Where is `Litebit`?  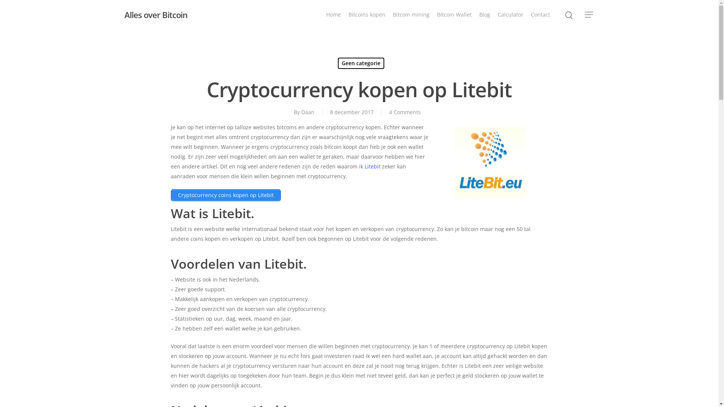
Litebit is located at coordinates (372, 167).